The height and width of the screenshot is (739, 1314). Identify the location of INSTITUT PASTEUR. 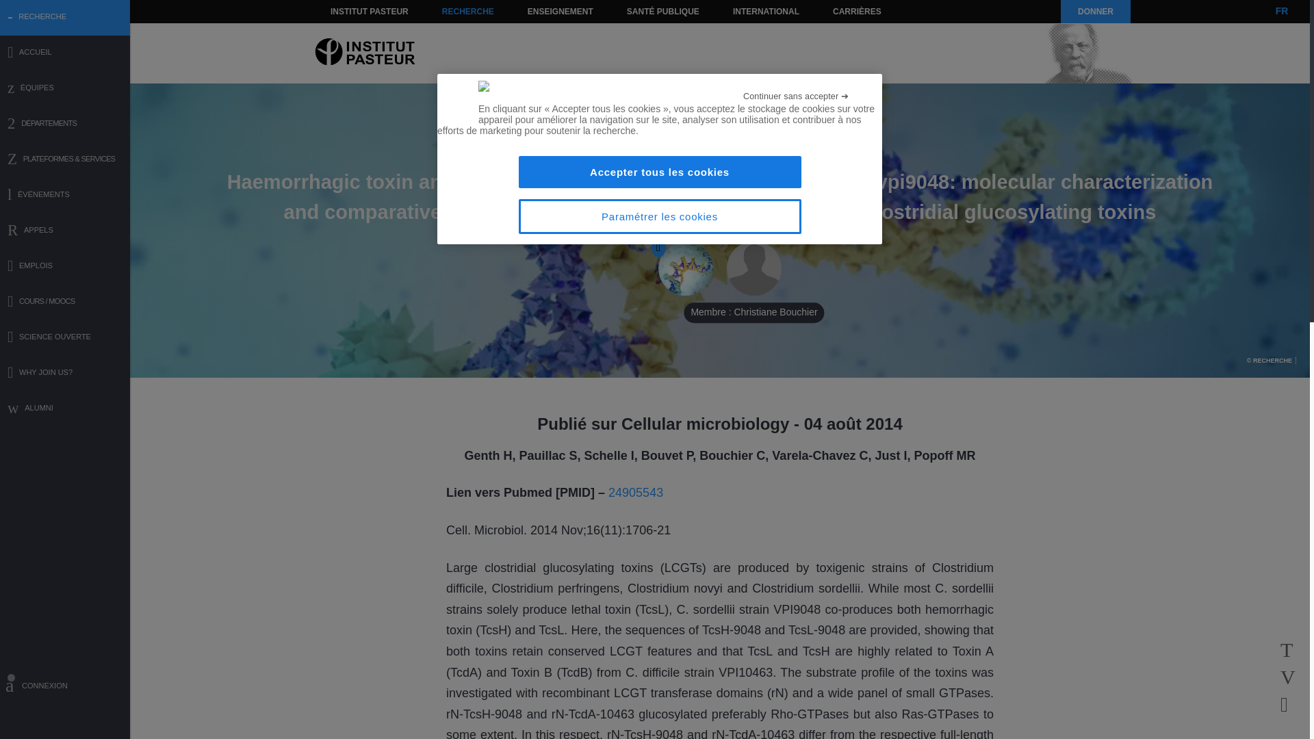
(370, 11).